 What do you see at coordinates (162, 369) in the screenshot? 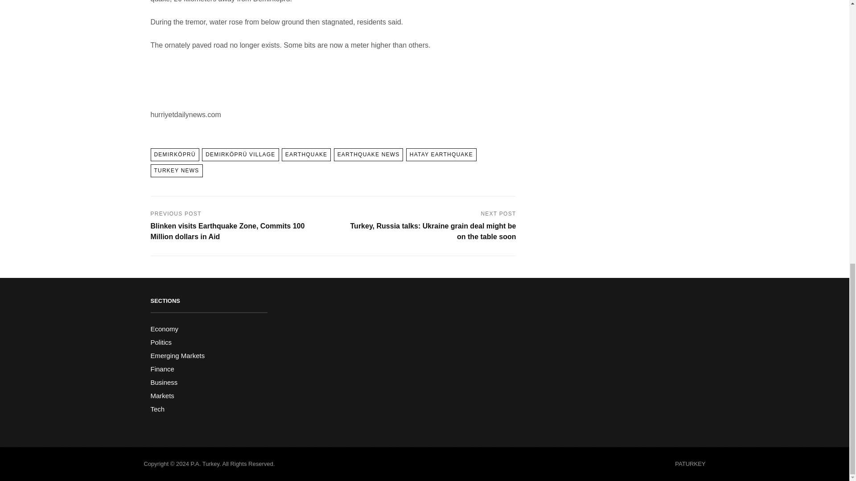
I see `Finance` at bounding box center [162, 369].